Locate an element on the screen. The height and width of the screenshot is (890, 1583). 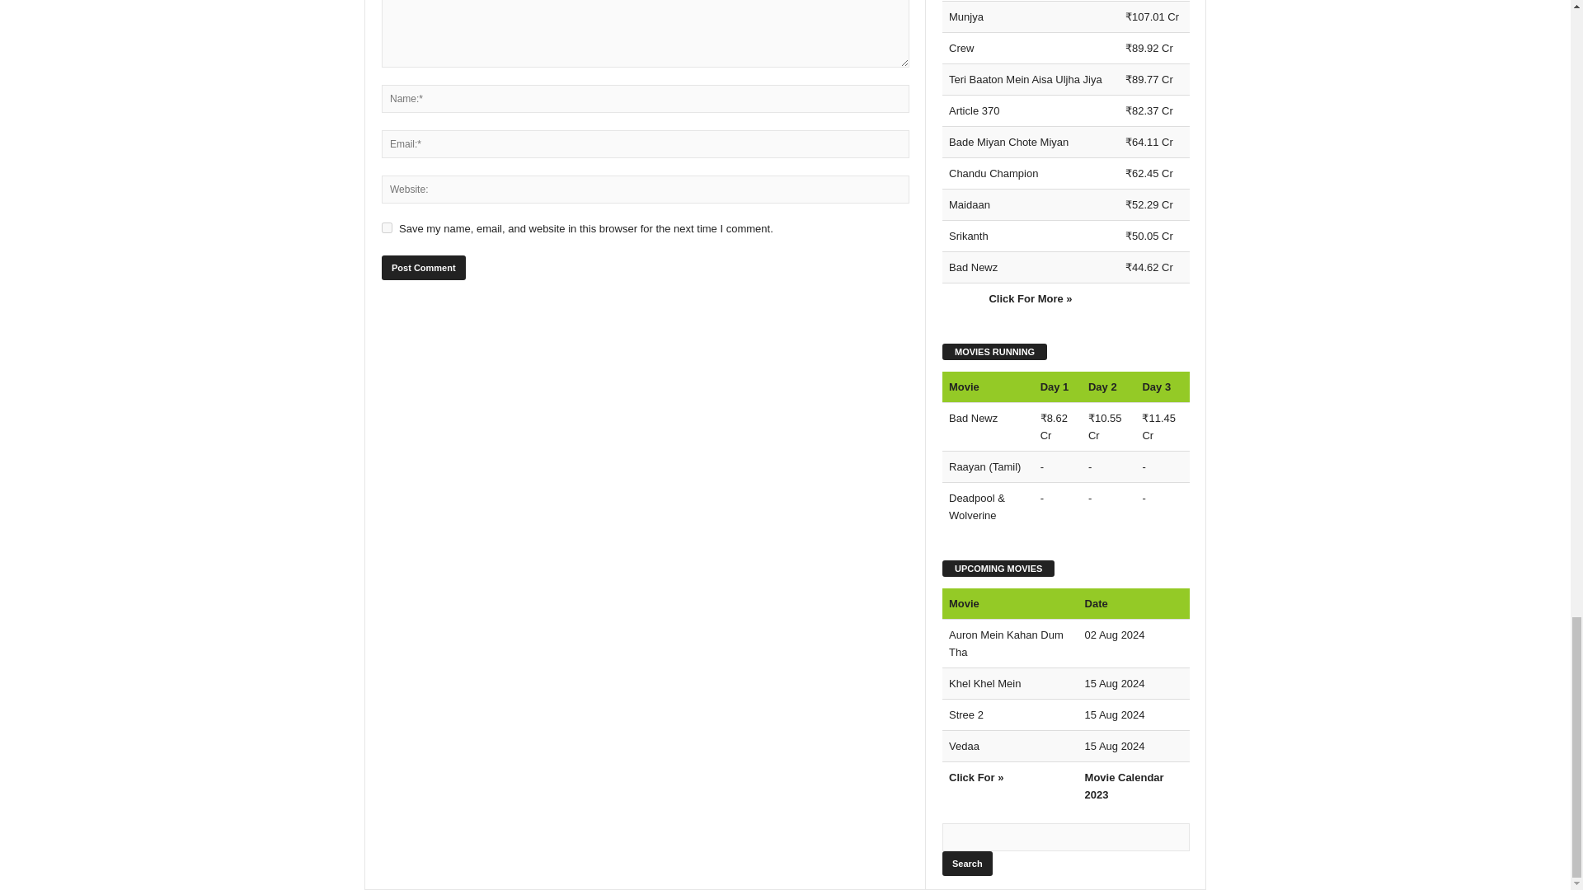
yes is located at coordinates (387, 227).